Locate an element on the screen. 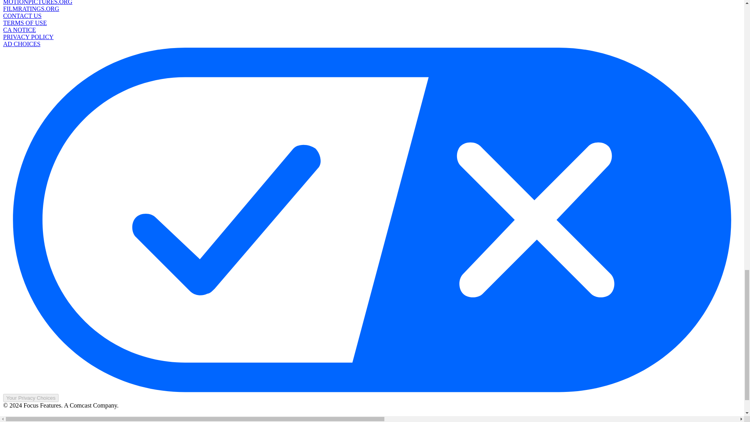  FILMRATINGS.ORG is located at coordinates (31, 9).